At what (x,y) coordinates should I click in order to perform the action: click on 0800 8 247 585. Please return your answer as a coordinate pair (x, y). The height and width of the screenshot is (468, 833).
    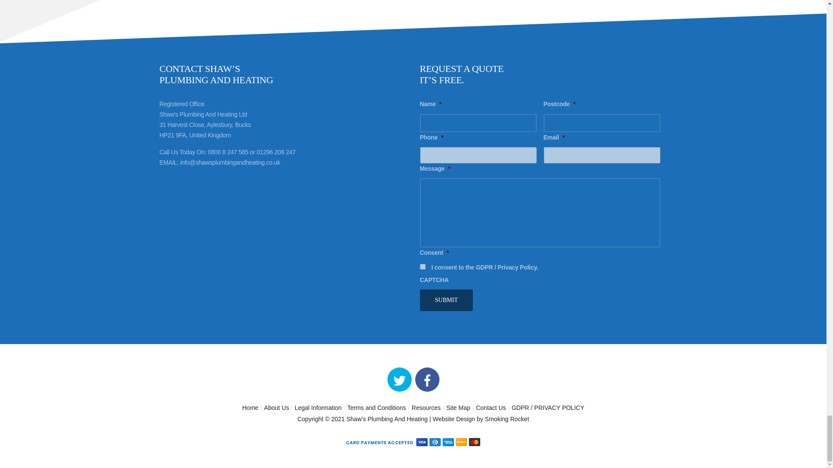
    Looking at the image, I should click on (228, 152).